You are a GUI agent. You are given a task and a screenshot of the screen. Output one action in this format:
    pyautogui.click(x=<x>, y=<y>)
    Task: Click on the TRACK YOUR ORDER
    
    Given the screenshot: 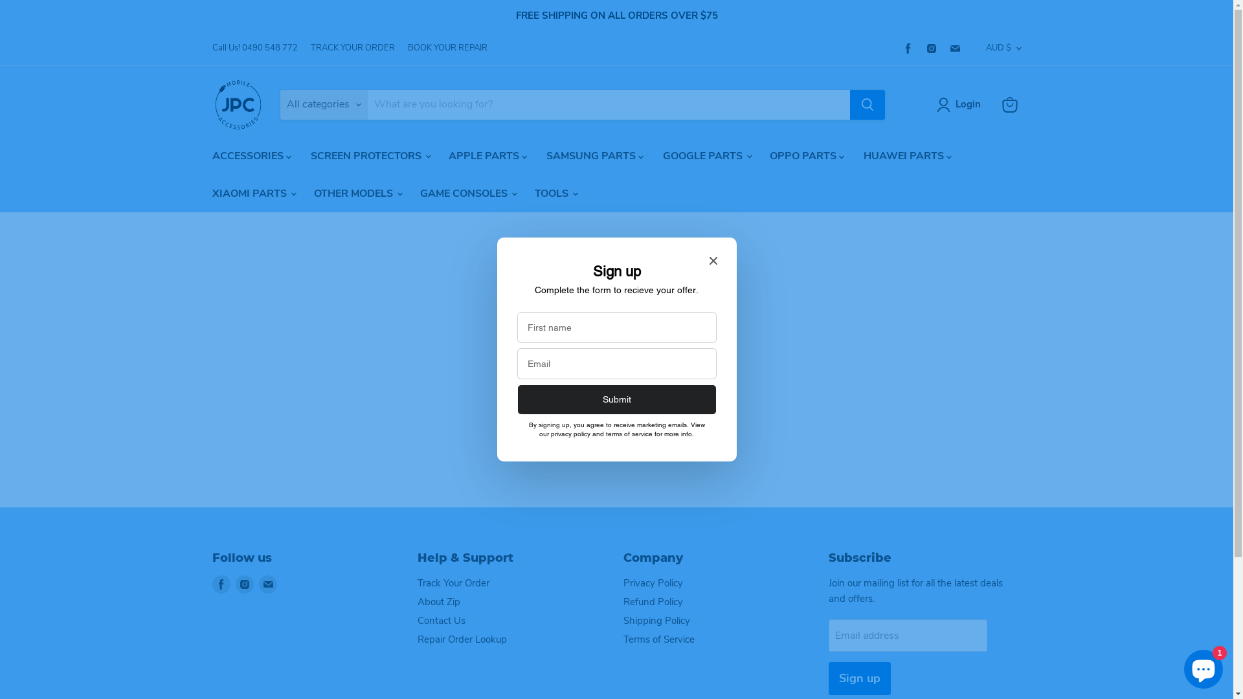 What is the action you would take?
    pyautogui.click(x=353, y=48)
    